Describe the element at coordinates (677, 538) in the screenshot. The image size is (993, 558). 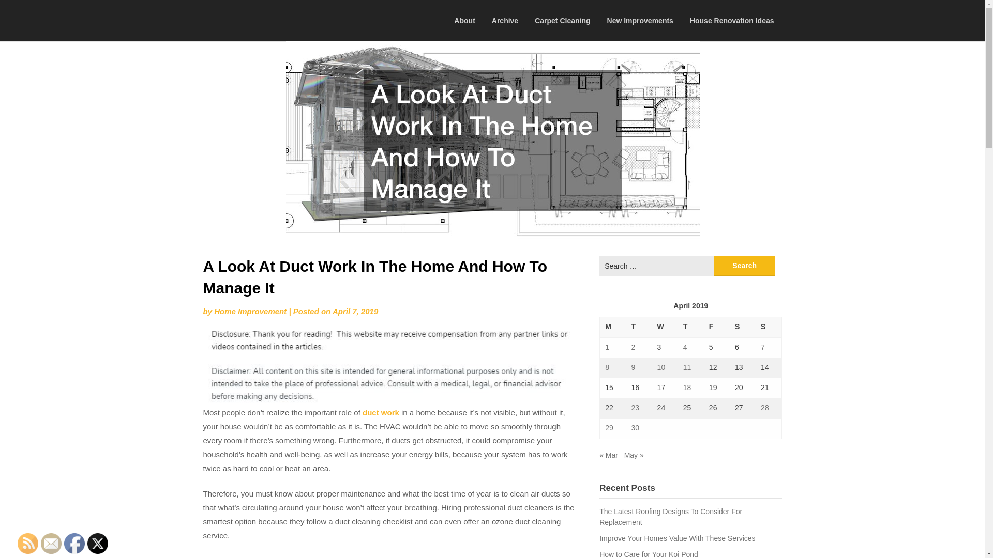
I see `Improve Your Homes Value With These Services` at that location.